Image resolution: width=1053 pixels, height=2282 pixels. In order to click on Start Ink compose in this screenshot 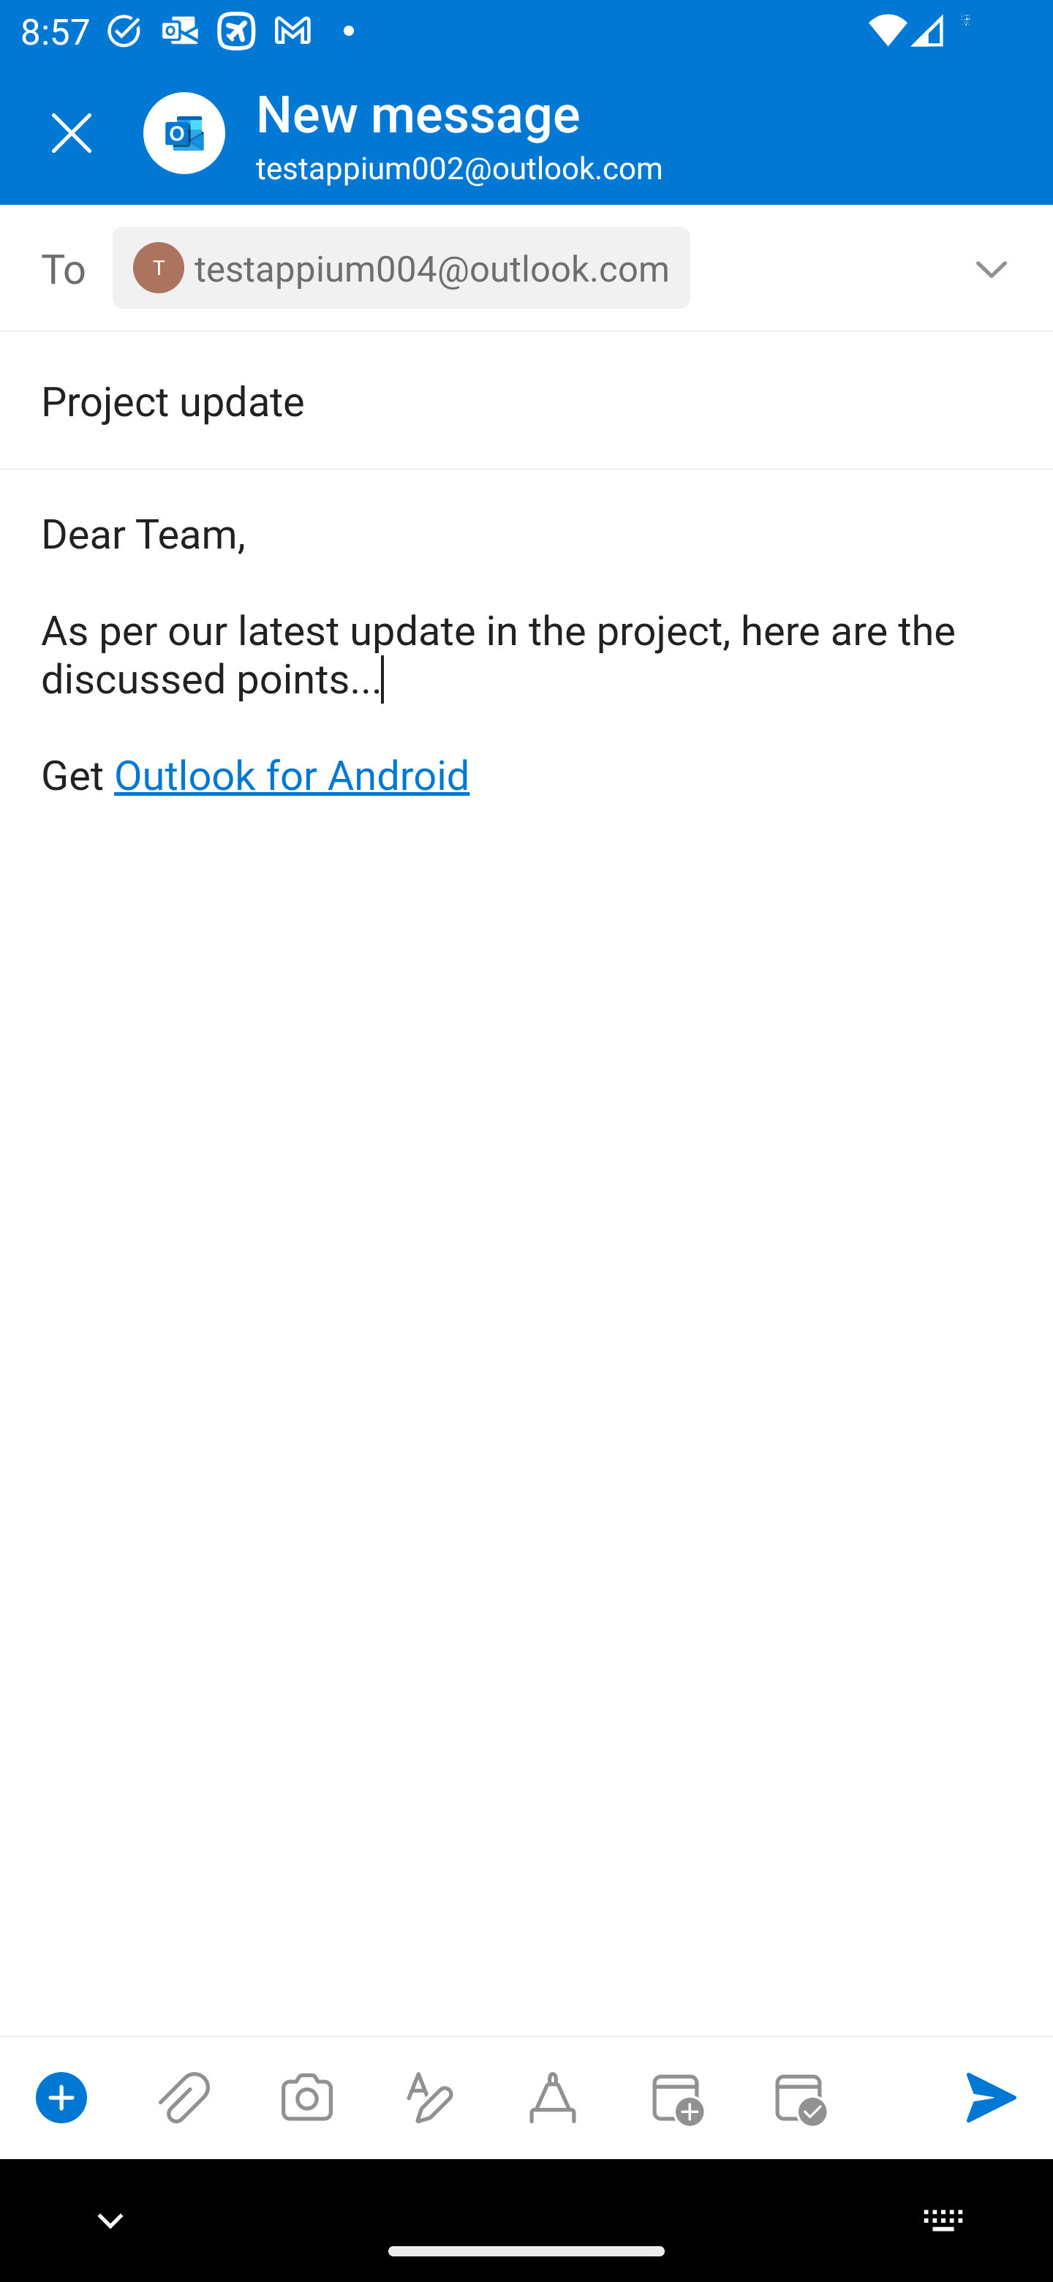, I will do `click(553, 2097)`.